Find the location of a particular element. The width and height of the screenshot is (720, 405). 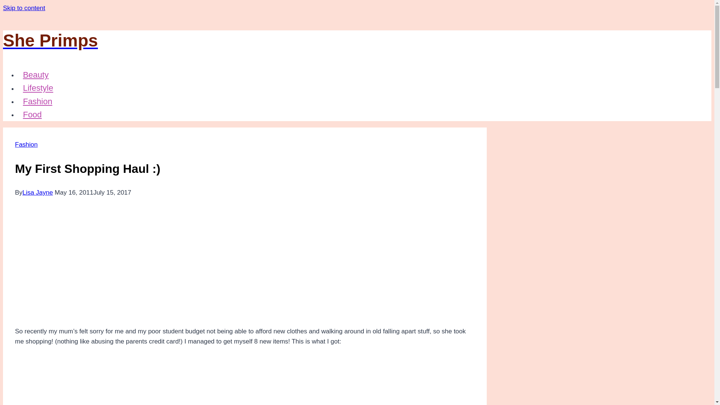

Fashion is located at coordinates (37, 101).